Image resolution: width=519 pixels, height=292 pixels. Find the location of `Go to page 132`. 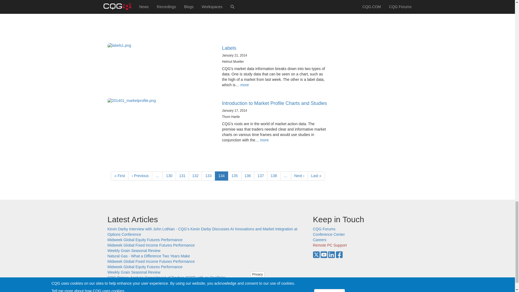

Go to page 132 is located at coordinates (195, 176).